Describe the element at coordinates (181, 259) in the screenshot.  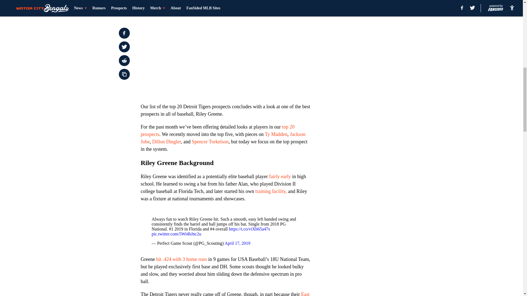
I see `hit .424 with 3 home runs` at that location.